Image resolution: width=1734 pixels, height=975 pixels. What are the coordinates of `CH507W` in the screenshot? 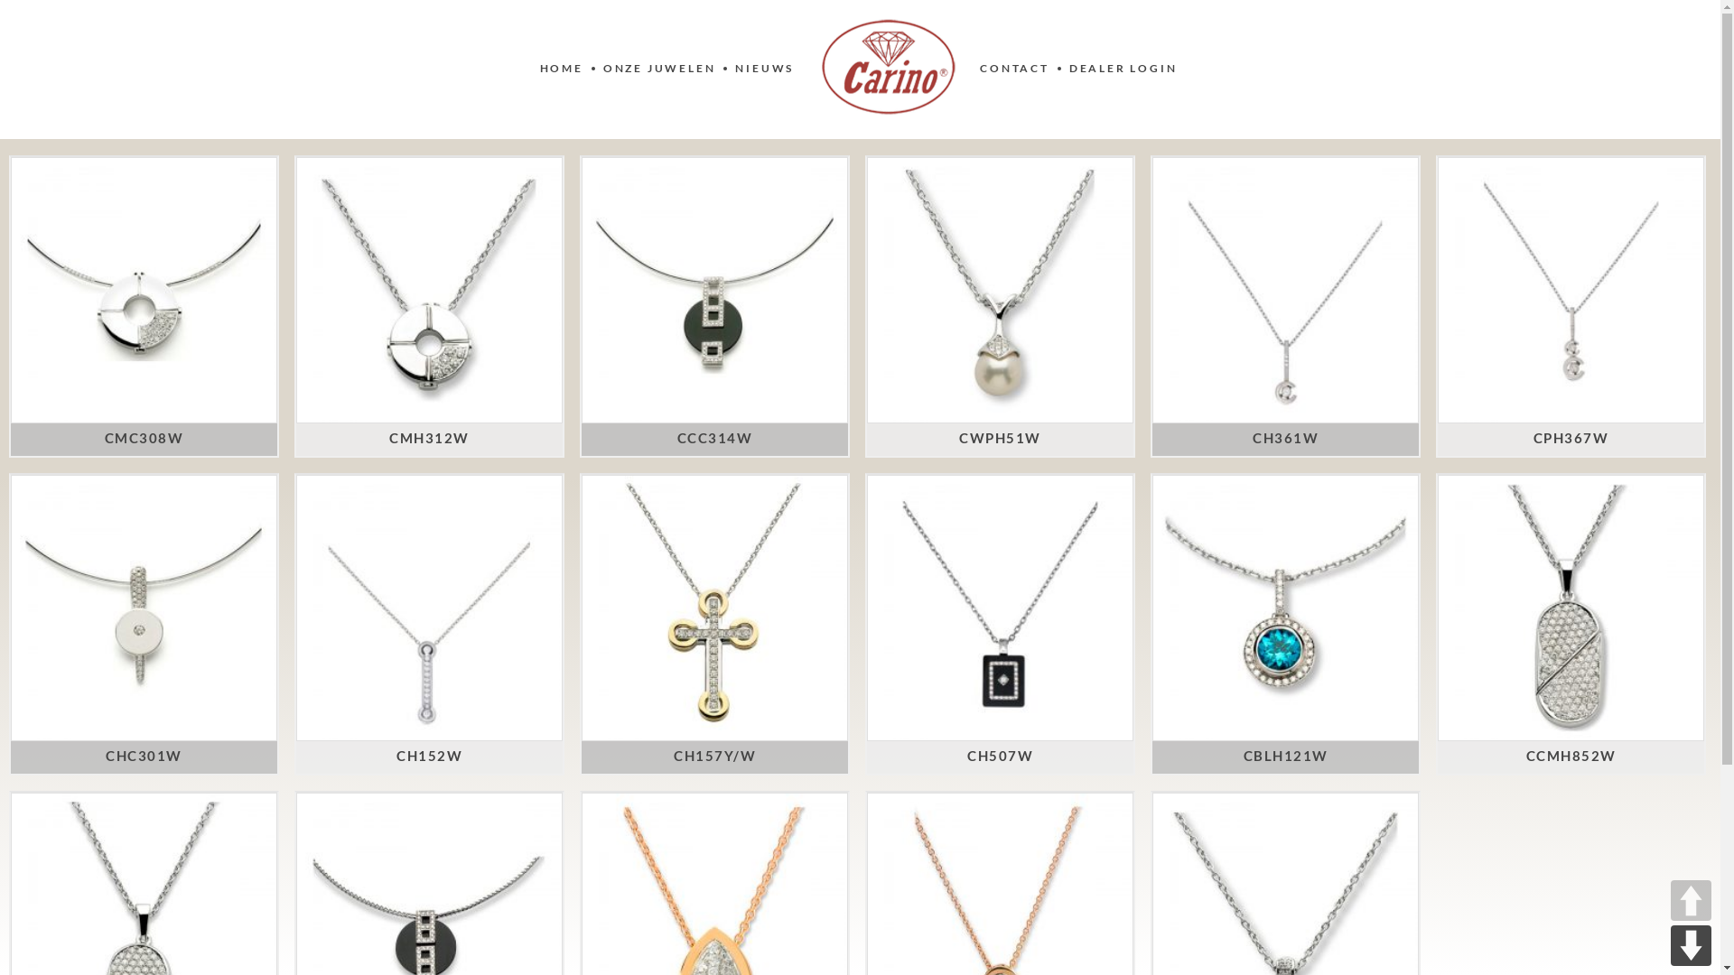 It's located at (1001, 757).